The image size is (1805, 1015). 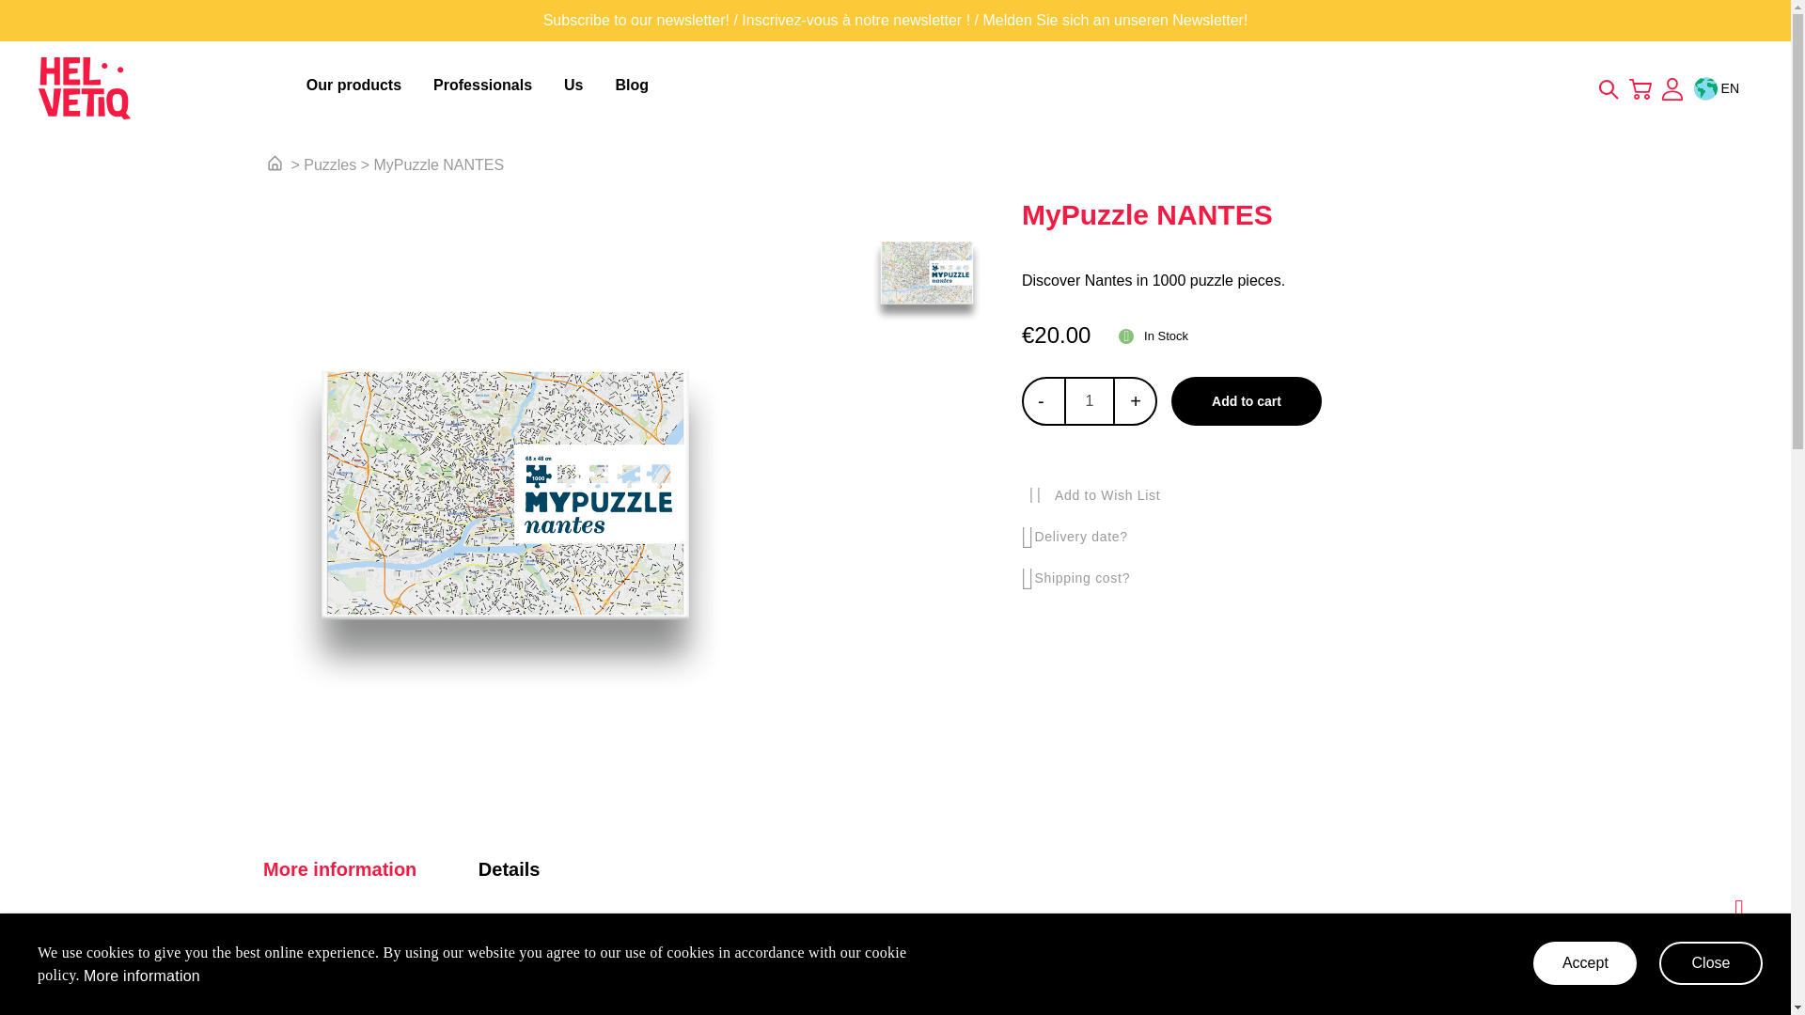 I want to click on 1, so click(x=1090, y=400).